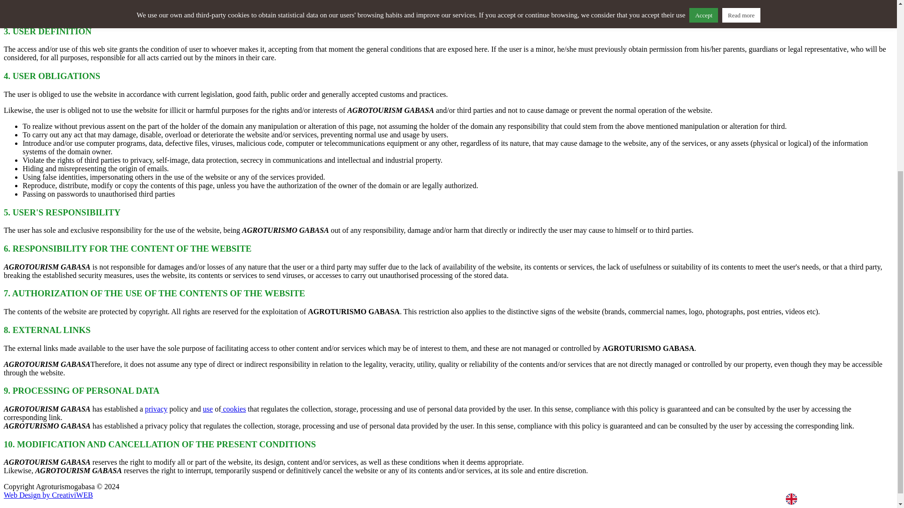  I want to click on use, so click(207, 409).